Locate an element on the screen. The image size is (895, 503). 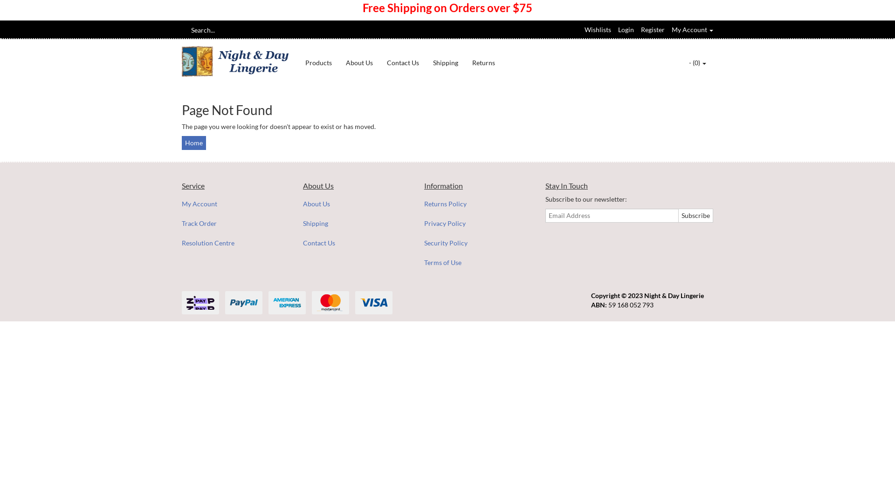
Login is located at coordinates (626, 30).